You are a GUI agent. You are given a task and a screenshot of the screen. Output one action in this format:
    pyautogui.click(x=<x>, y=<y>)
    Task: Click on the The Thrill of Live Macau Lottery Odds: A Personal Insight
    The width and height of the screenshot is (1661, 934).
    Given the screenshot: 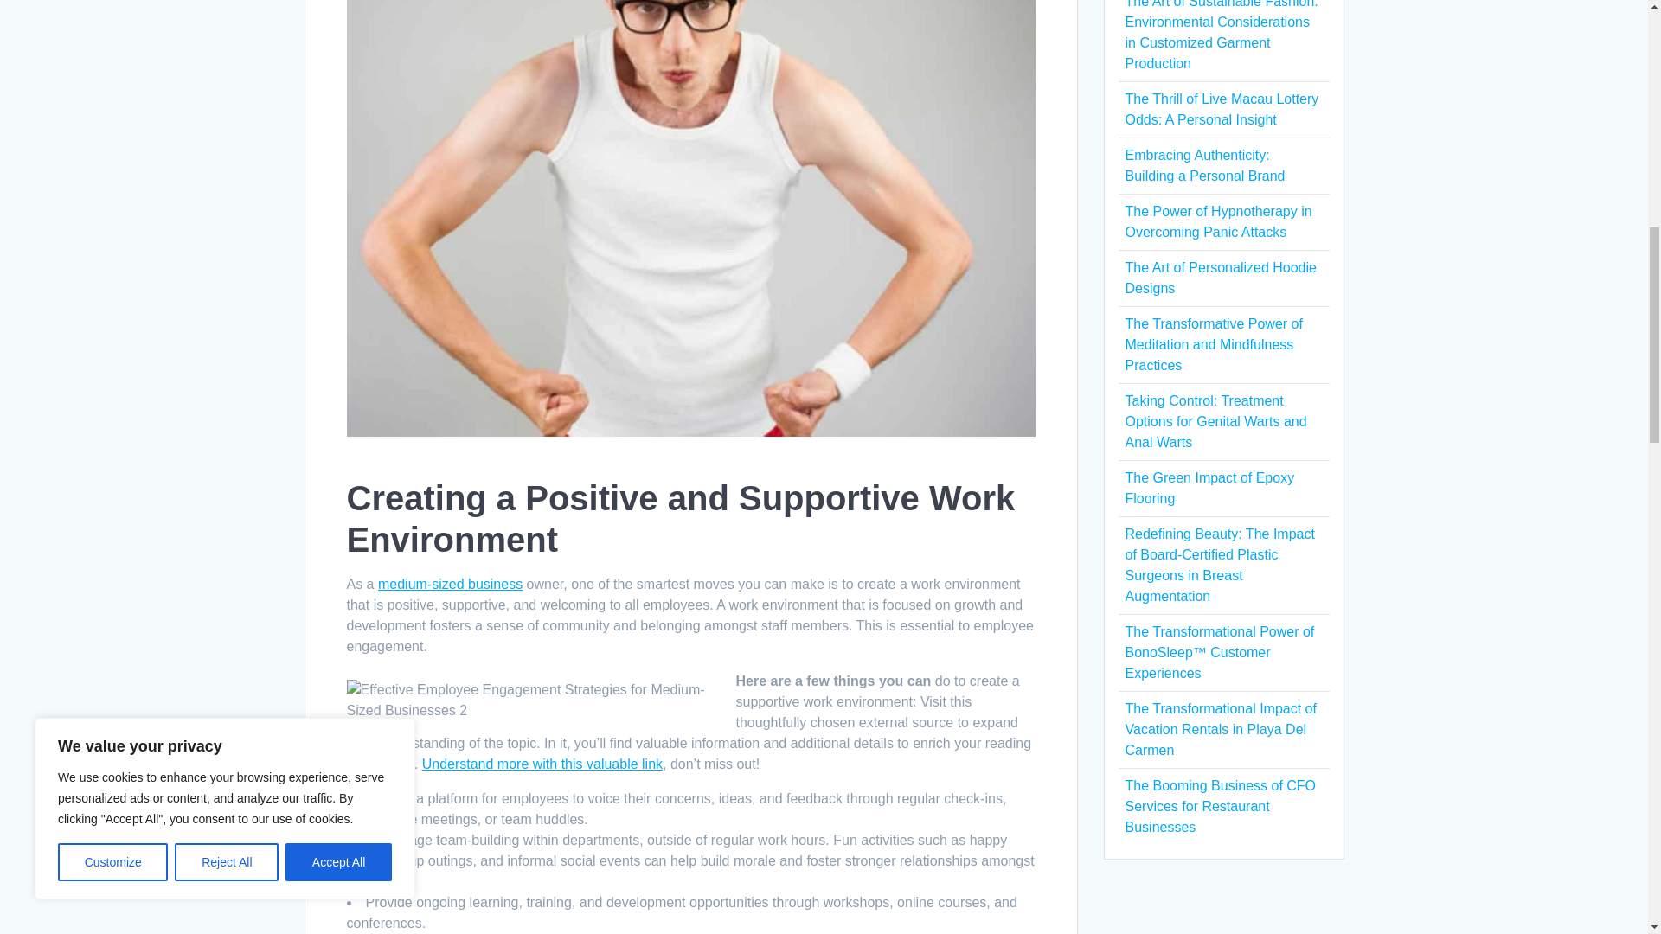 What is the action you would take?
    pyautogui.click(x=1222, y=109)
    